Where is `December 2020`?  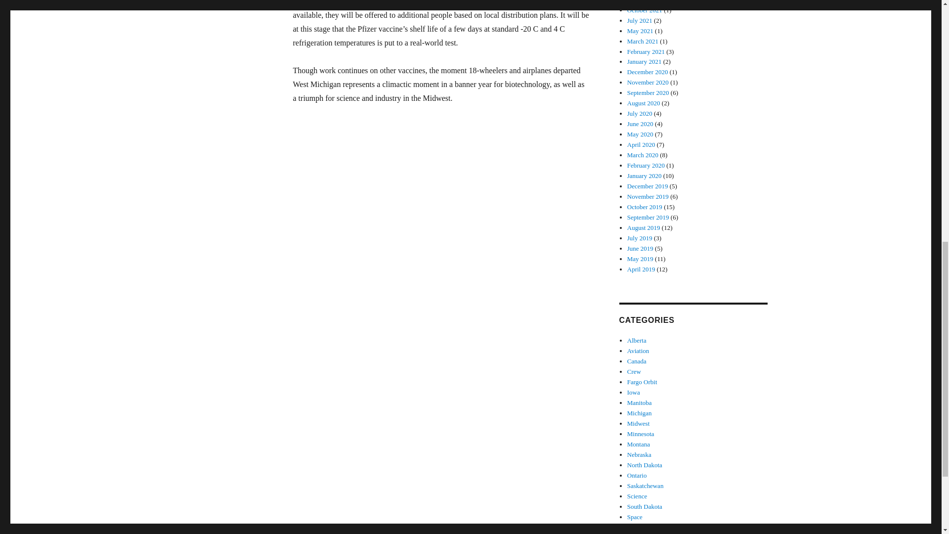
December 2020 is located at coordinates (647, 72).